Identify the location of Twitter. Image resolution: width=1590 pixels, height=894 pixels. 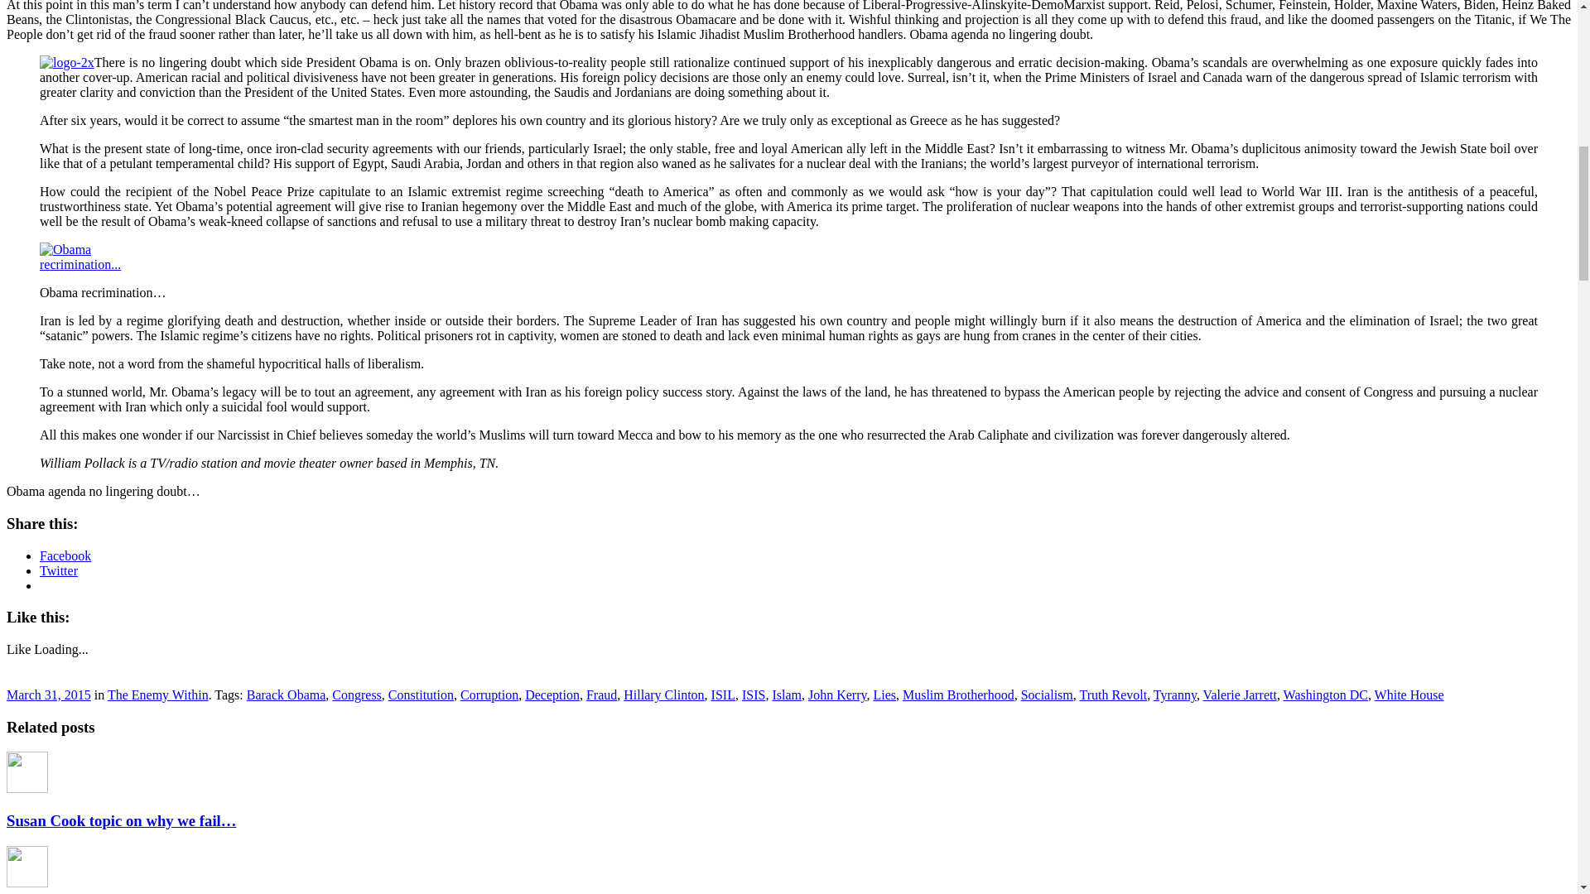
(59, 570).